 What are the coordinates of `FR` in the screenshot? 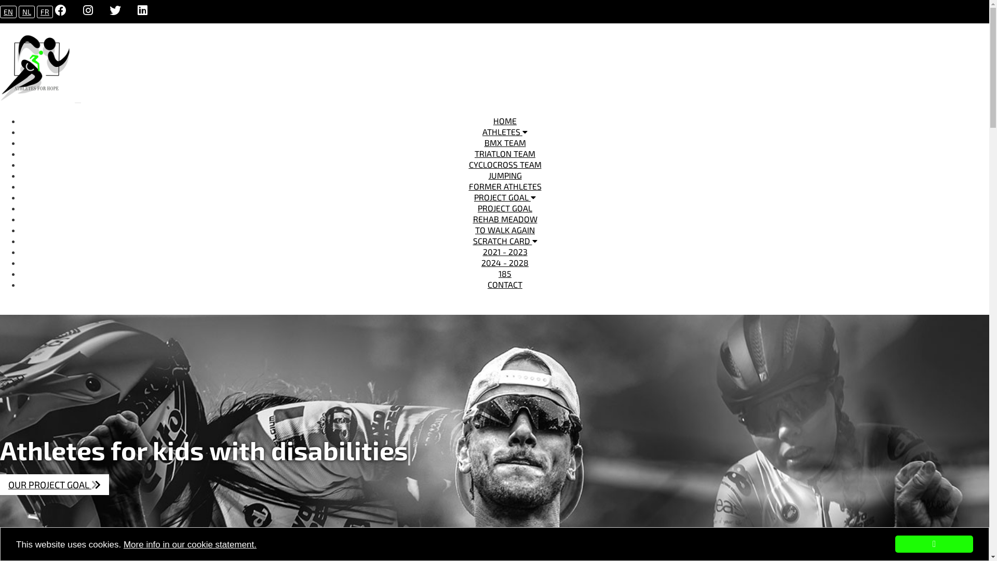 It's located at (45, 12).